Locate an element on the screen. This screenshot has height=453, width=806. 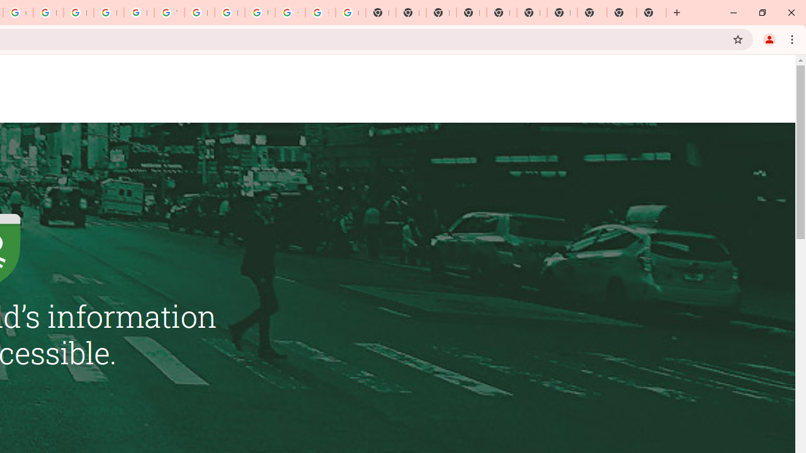
Privacy Help Center - Policies Help is located at coordinates (78, 13).